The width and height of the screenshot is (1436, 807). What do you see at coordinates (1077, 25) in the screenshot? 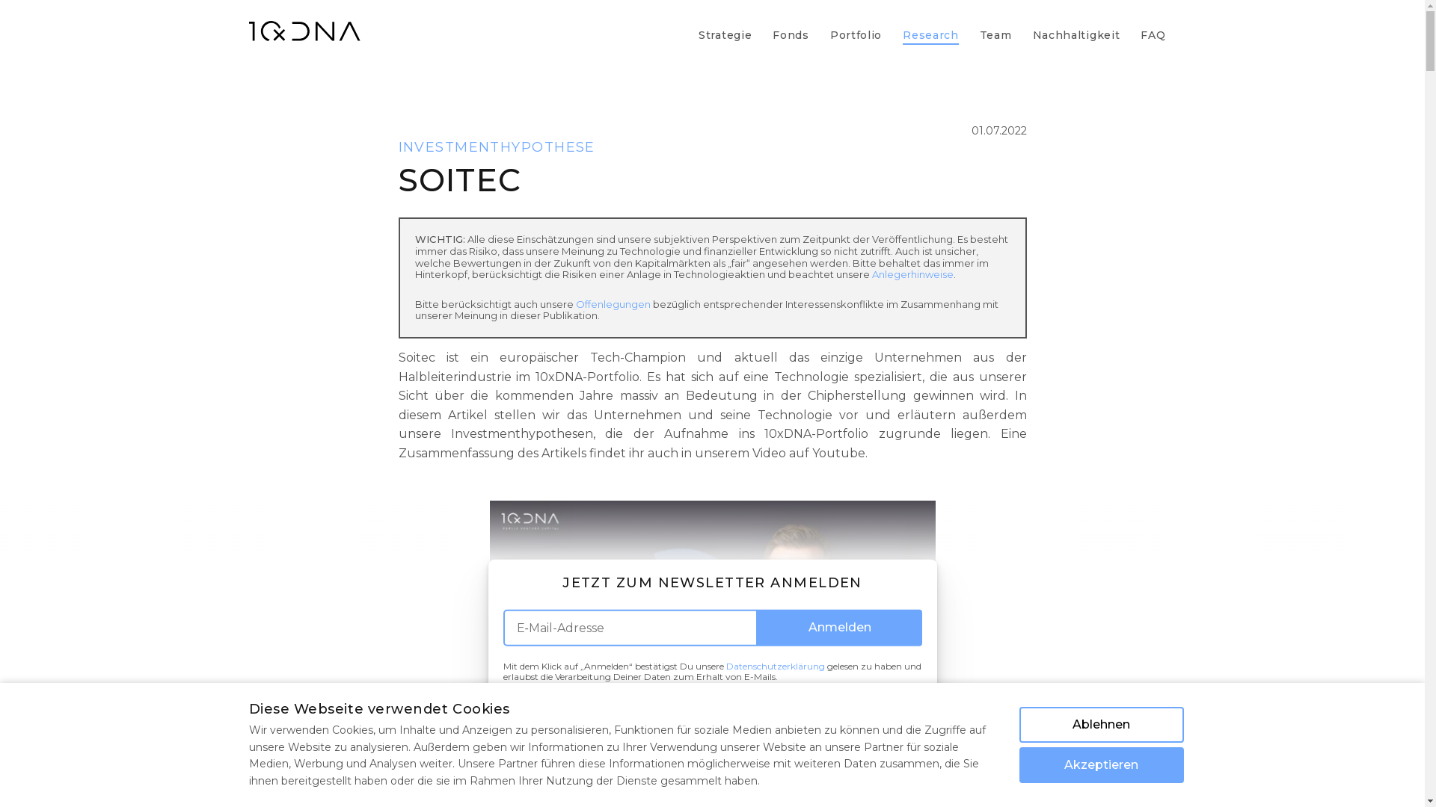
I see `Nachhaltigkeit` at bounding box center [1077, 25].